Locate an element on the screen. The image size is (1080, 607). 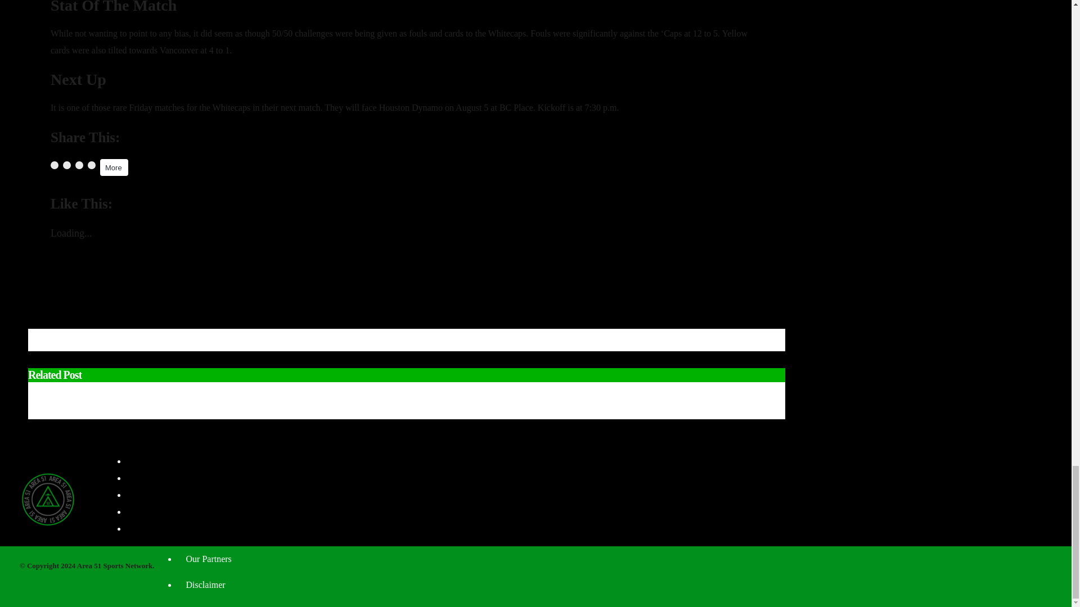
Click to share on Threads is located at coordinates (91, 165).